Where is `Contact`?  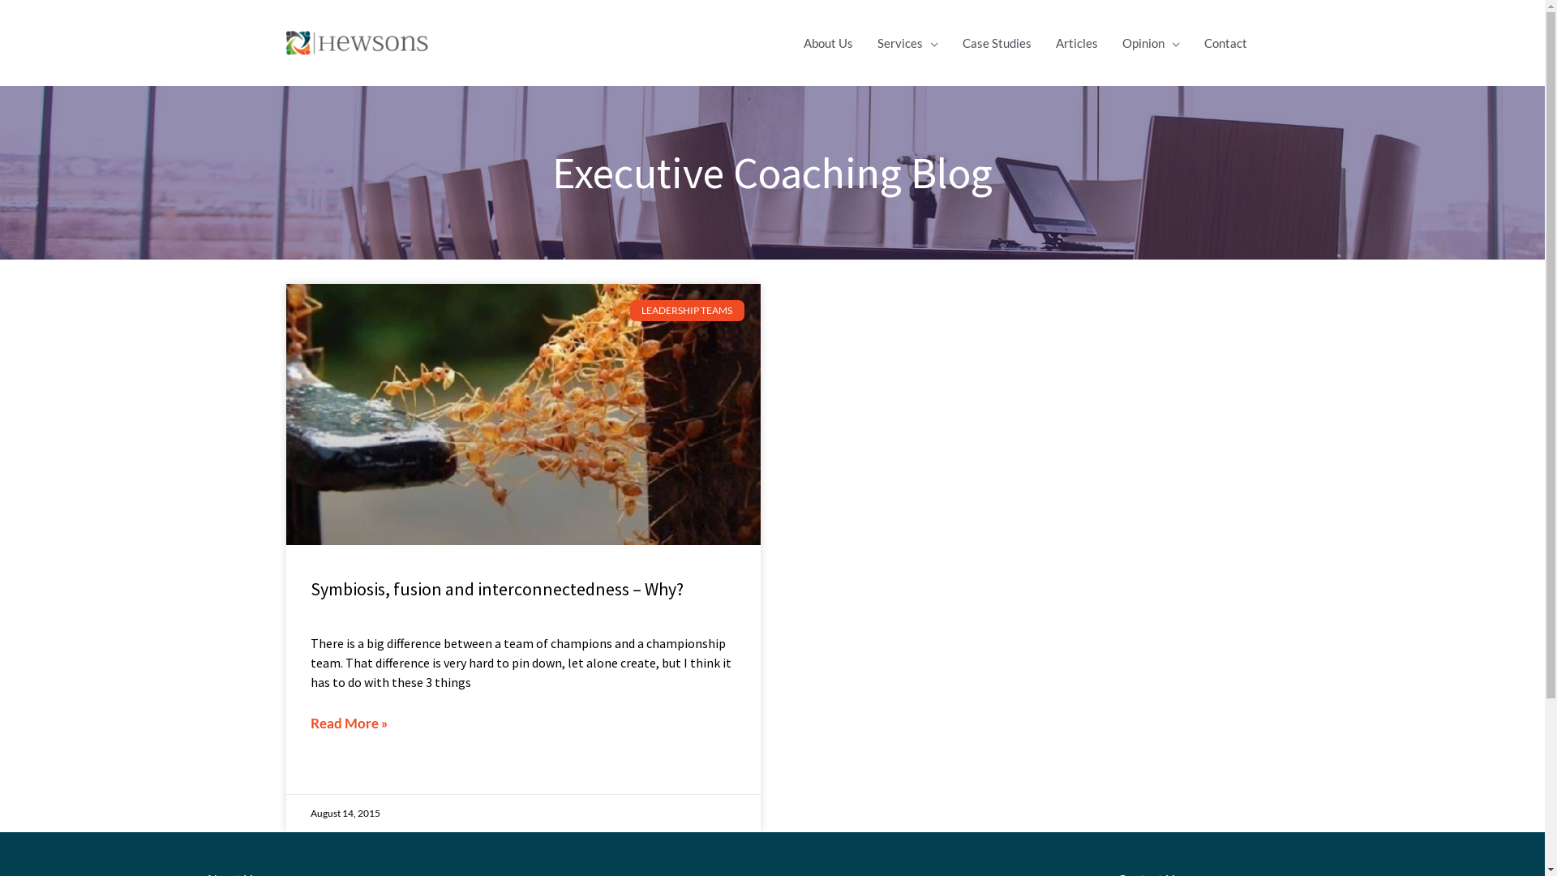 Contact is located at coordinates (1226, 43).